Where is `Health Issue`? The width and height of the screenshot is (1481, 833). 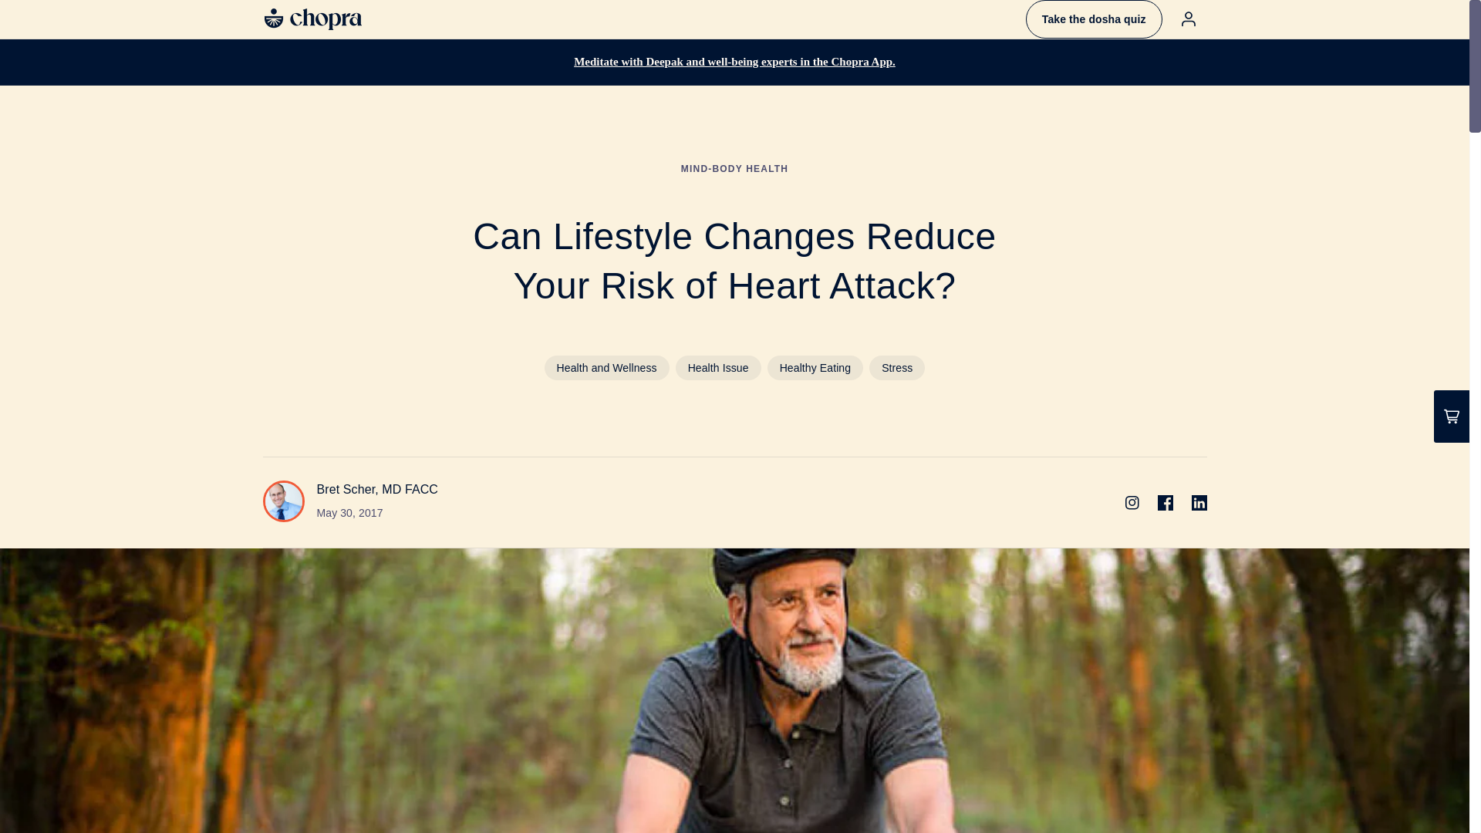
Health Issue is located at coordinates (717, 367).